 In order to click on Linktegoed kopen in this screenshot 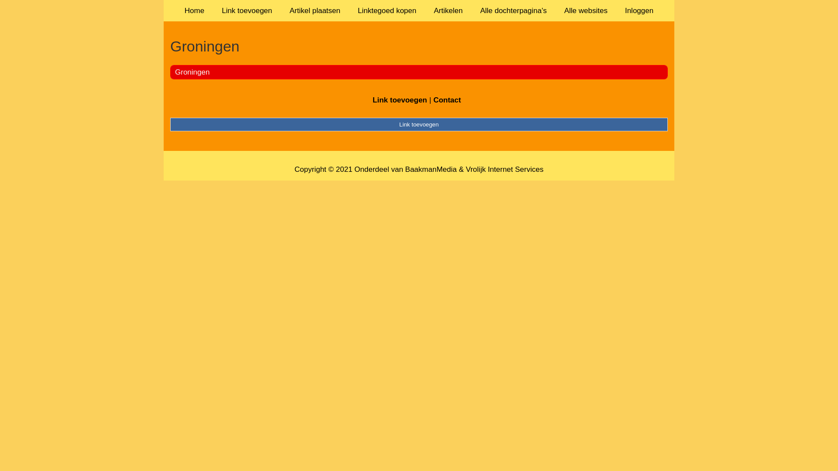, I will do `click(387, 10)`.